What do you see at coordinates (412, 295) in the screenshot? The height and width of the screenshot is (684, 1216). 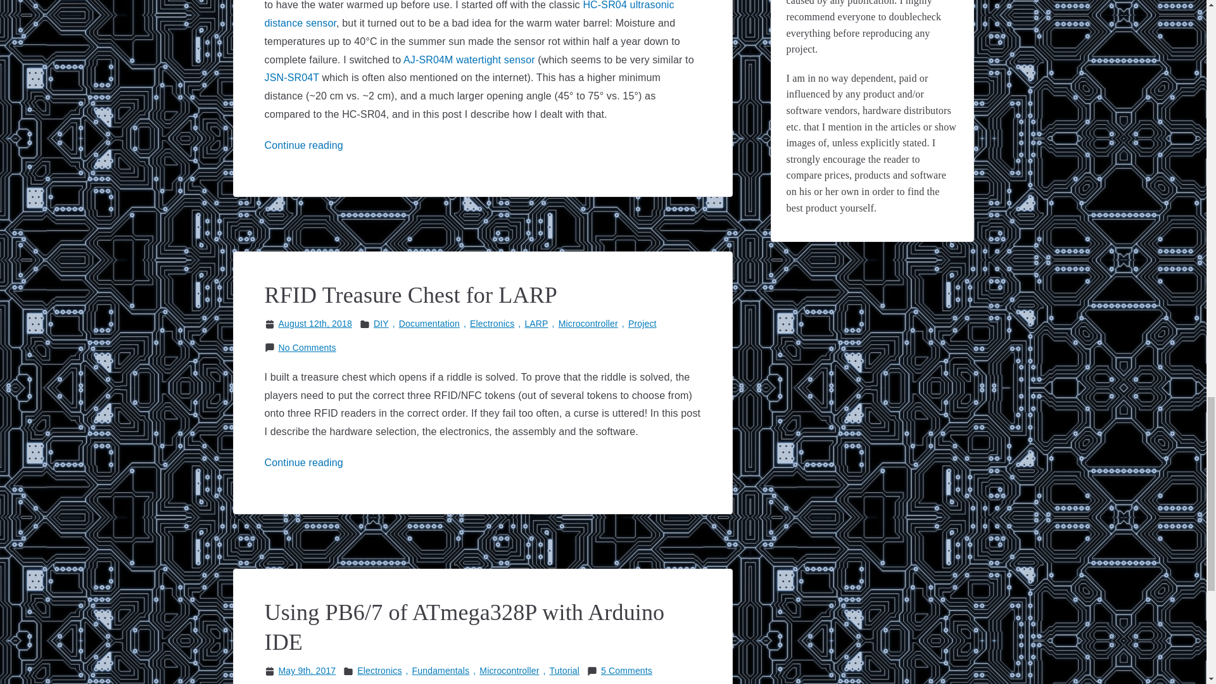 I see `RFID Treasure Chest for LARP` at bounding box center [412, 295].